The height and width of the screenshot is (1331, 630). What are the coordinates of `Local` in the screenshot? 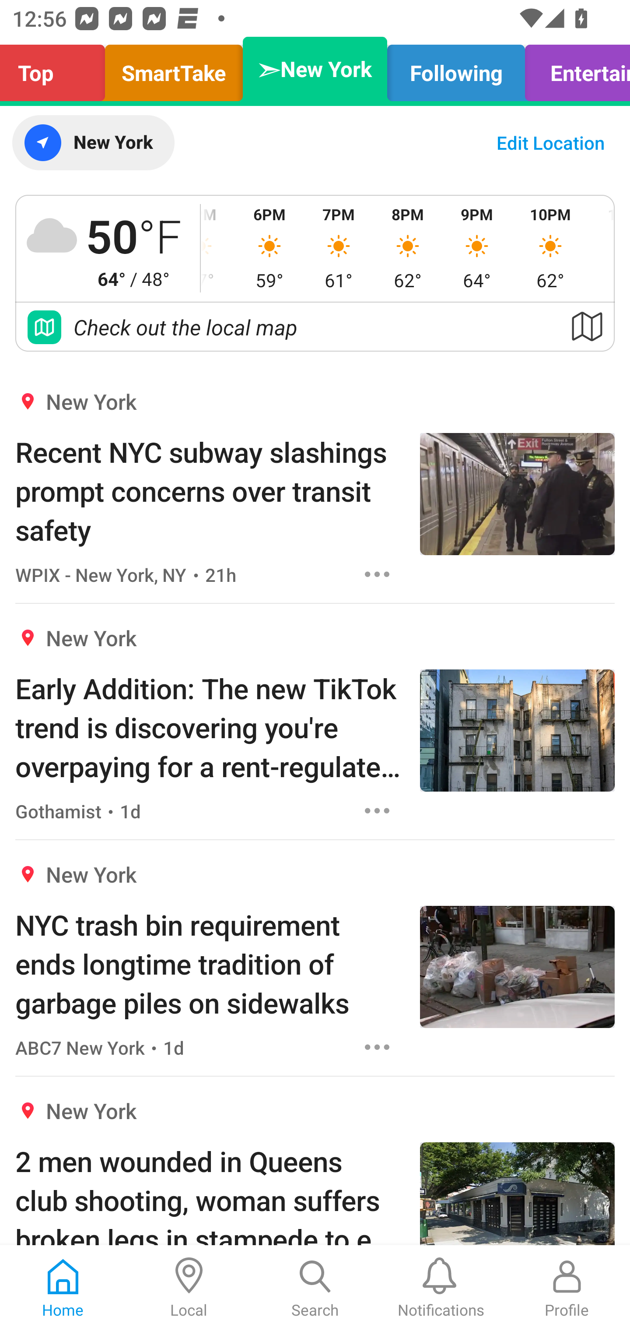 It's located at (189, 1288).